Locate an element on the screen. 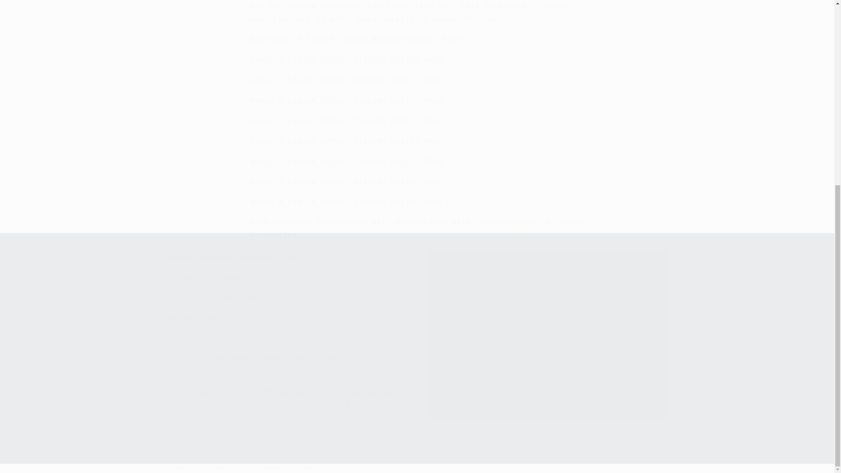 This screenshot has width=841, height=473. movie-7 Liquid Carbon Dioxide Splits Rock is located at coordinates (346, 182).